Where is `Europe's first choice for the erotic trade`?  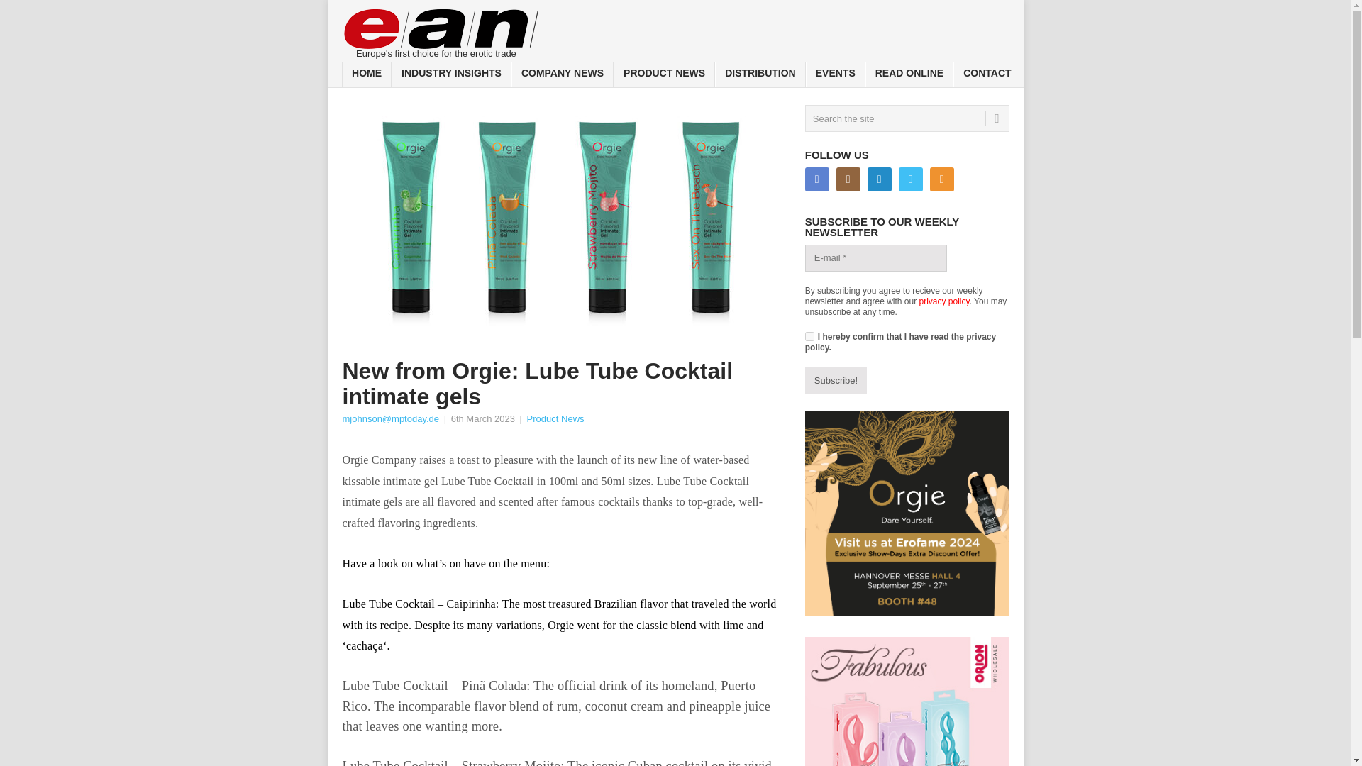 Europe's first choice for the erotic trade is located at coordinates (441, 30).